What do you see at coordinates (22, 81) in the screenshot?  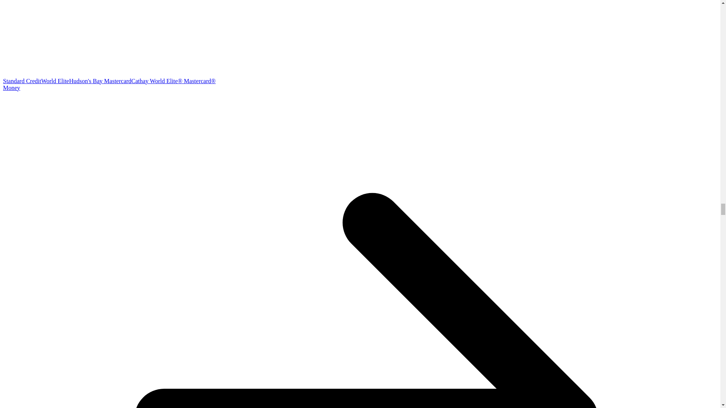 I see `Standard Credit` at bounding box center [22, 81].